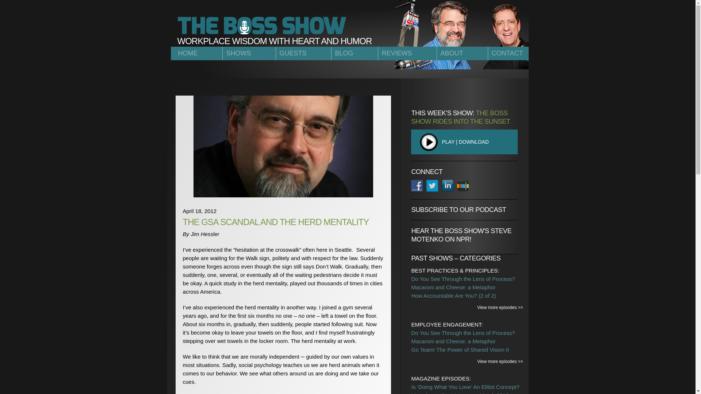 This screenshot has height=394, width=701. I want to click on SHOWS, so click(249, 53).